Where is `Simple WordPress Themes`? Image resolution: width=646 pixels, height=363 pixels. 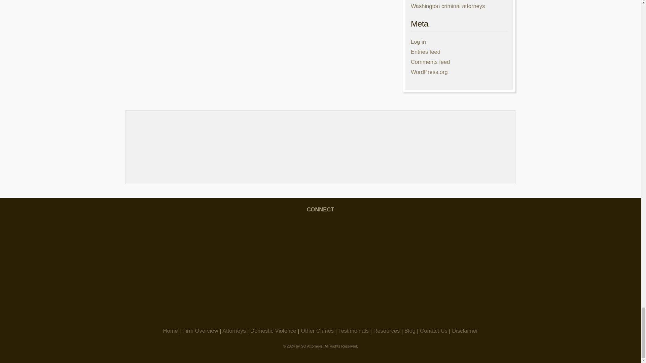
Simple WordPress Themes is located at coordinates (503, 351).